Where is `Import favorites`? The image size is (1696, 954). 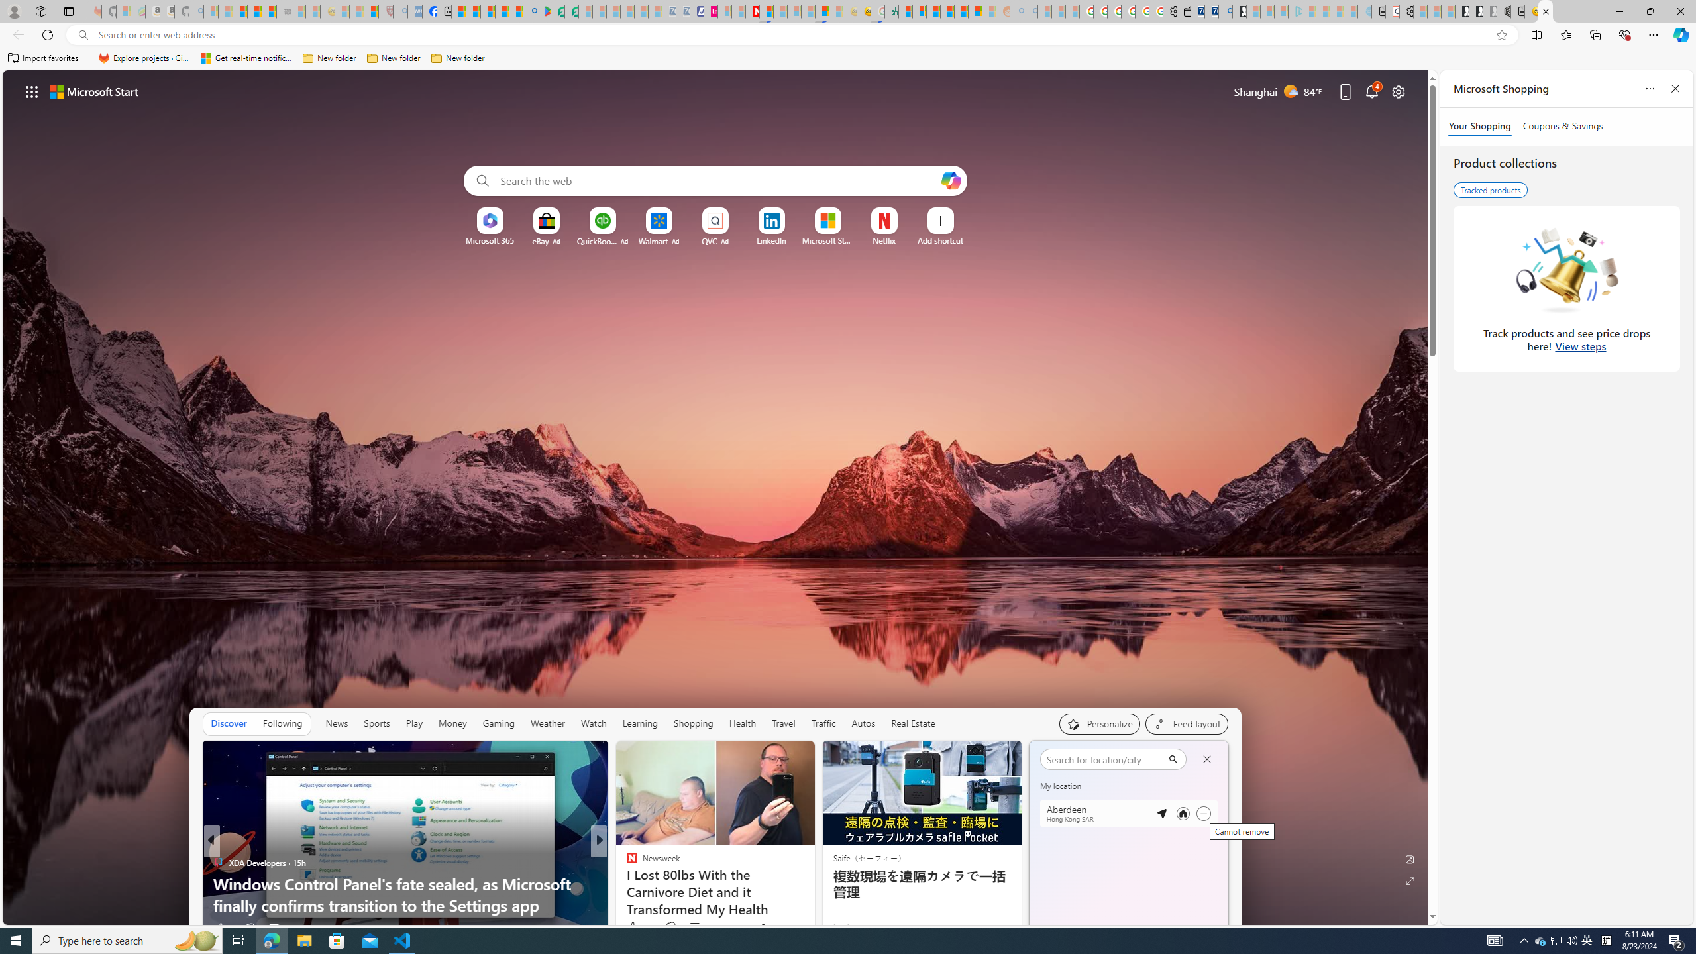
Import favorites is located at coordinates (43, 58).